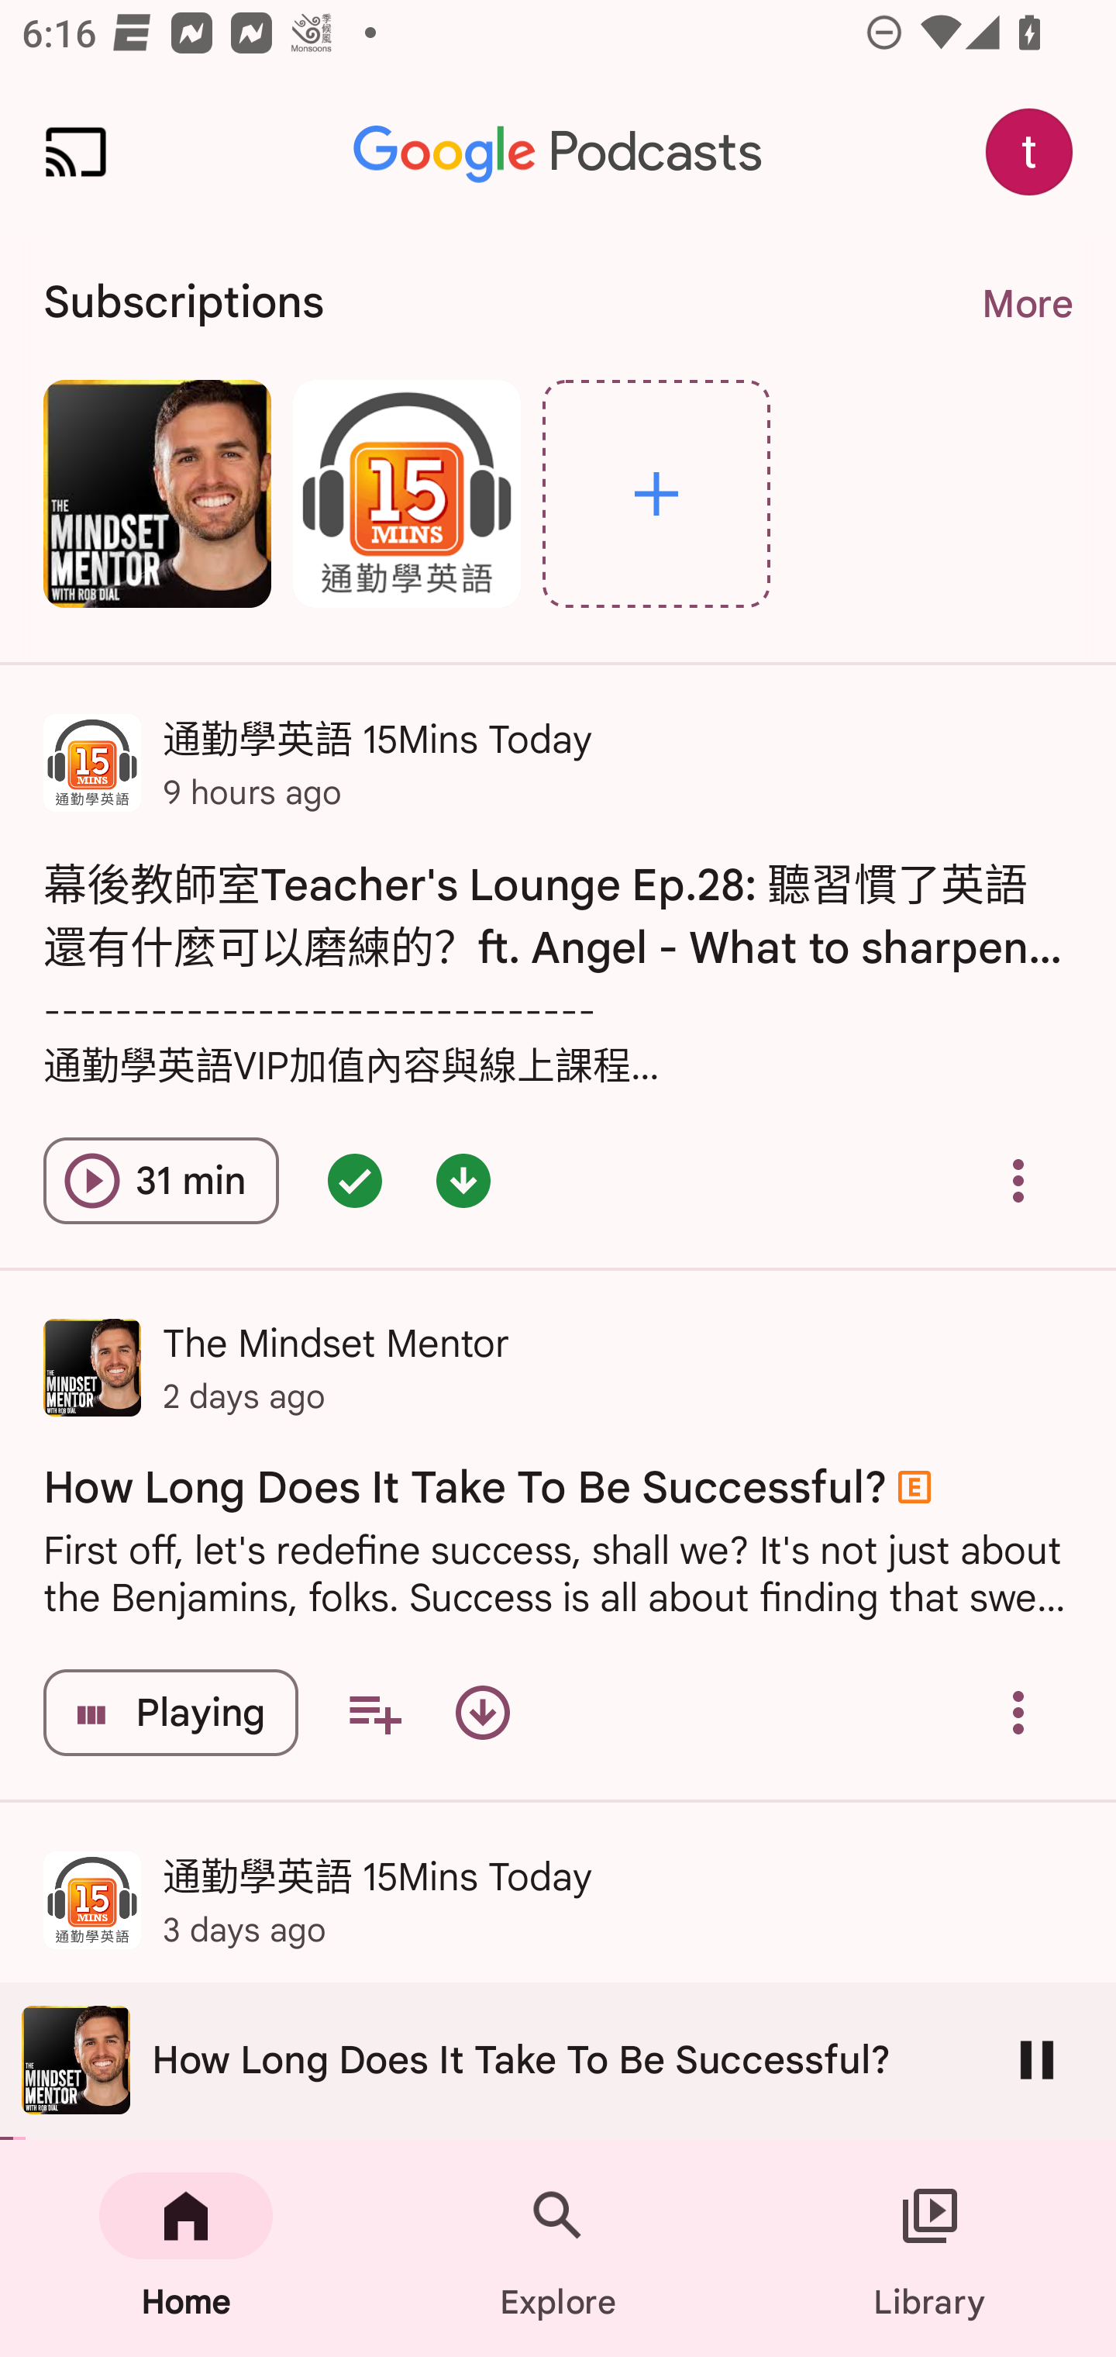 The width and height of the screenshot is (1116, 2357). I want to click on The Mindset Mentor, so click(157, 493).